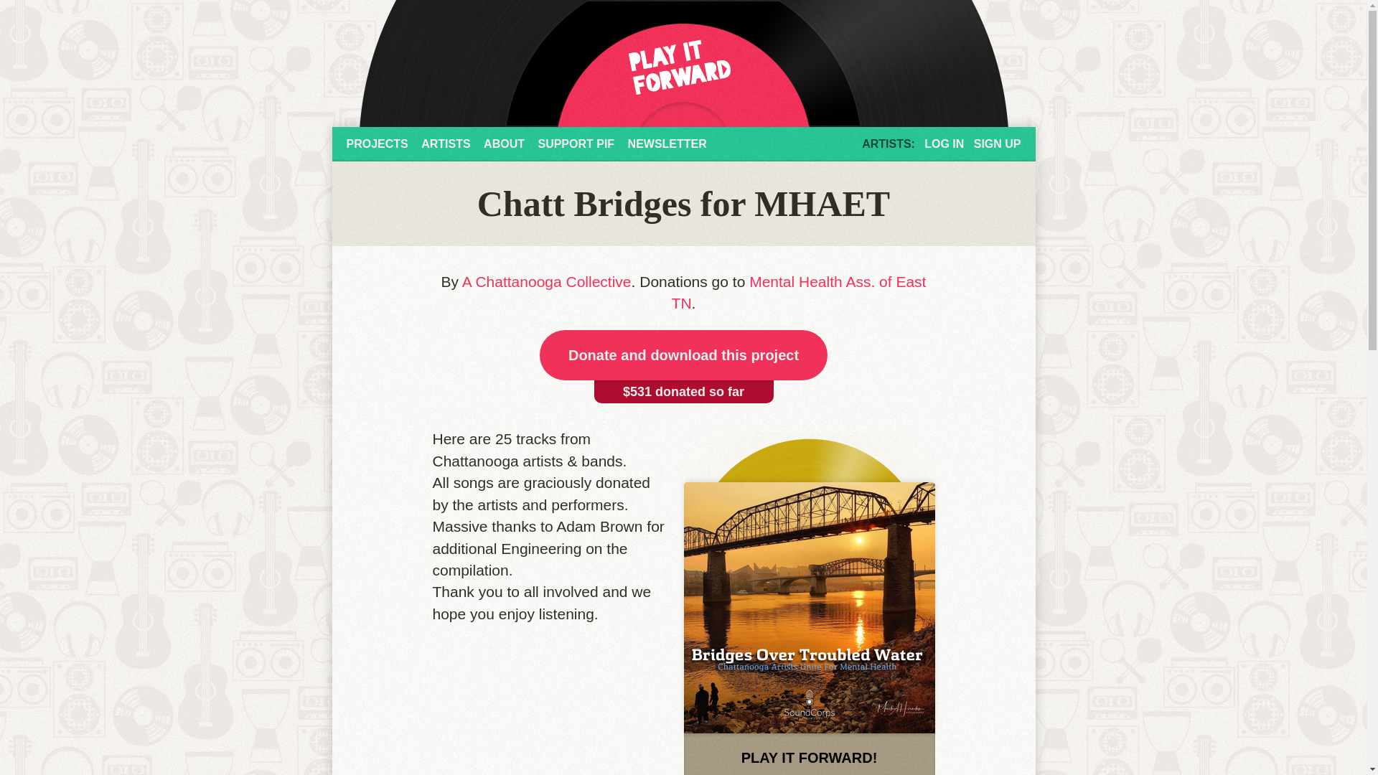 This screenshot has height=775, width=1378. What do you see at coordinates (998, 144) in the screenshot?
I see `SIGN UP` at bounding box center [998, 144].